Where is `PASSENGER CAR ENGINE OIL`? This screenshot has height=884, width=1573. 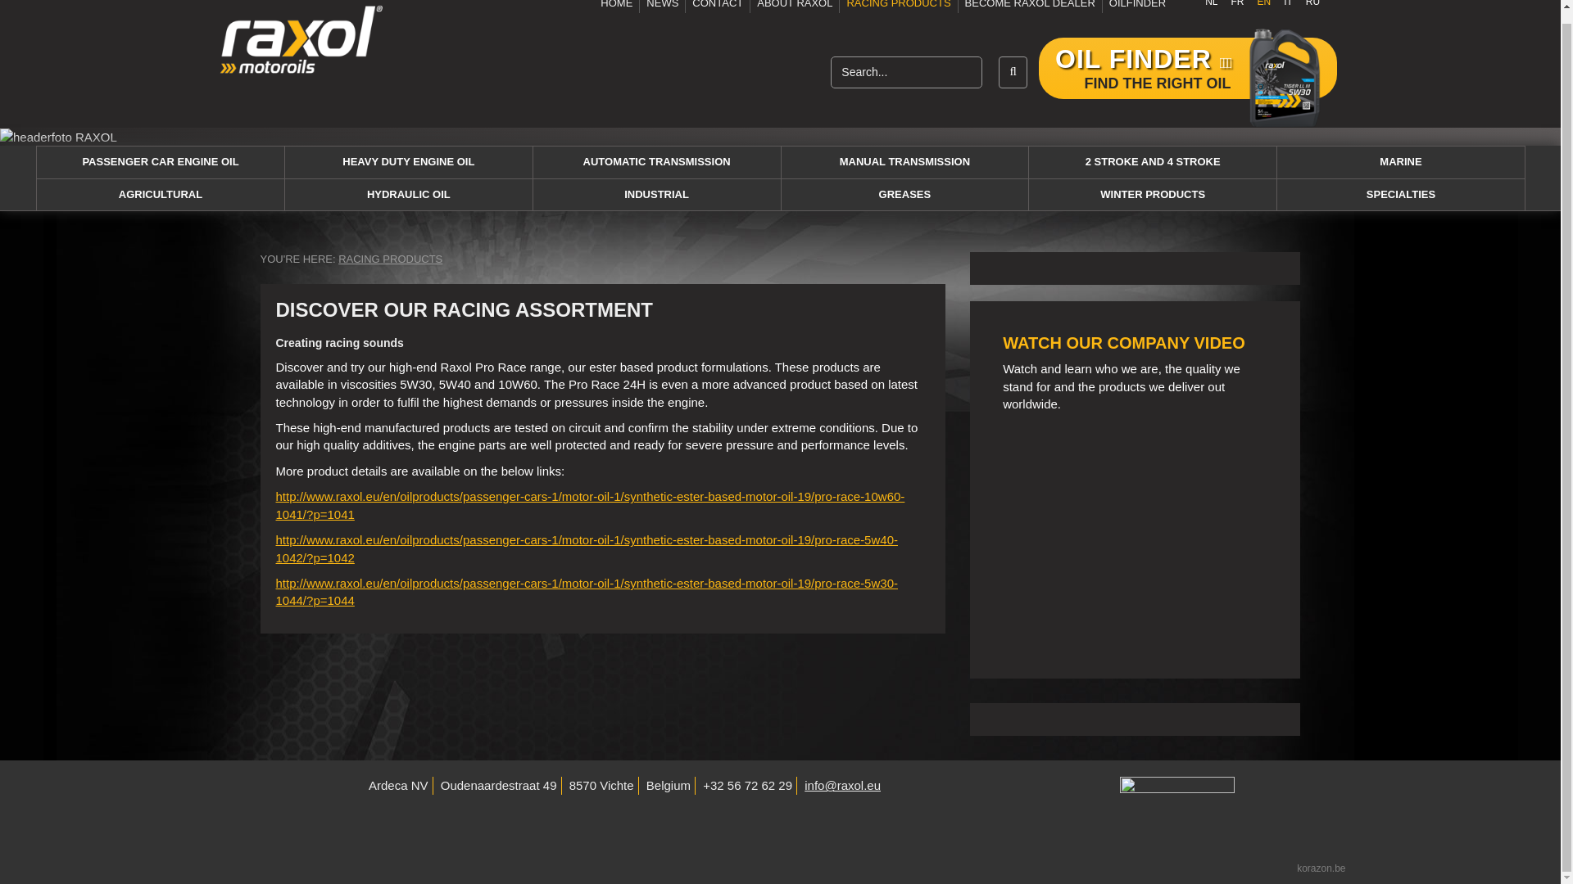 PASSENGER CAR ENGINE OIL is located at coordinates (161, 162).